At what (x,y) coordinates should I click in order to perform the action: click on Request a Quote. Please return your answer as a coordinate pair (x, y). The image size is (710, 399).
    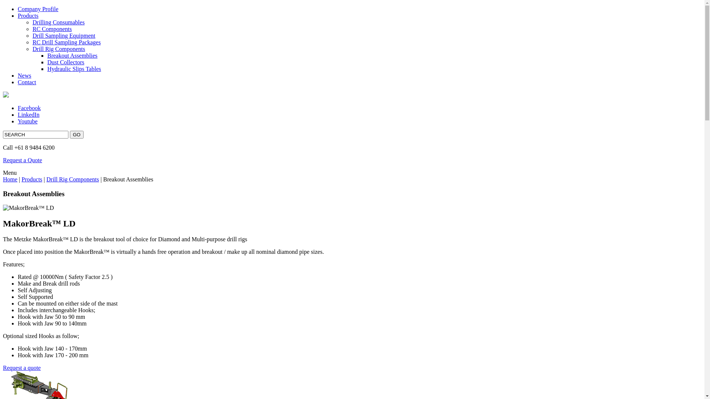
    Looking at the image, I should click on (23, 160).